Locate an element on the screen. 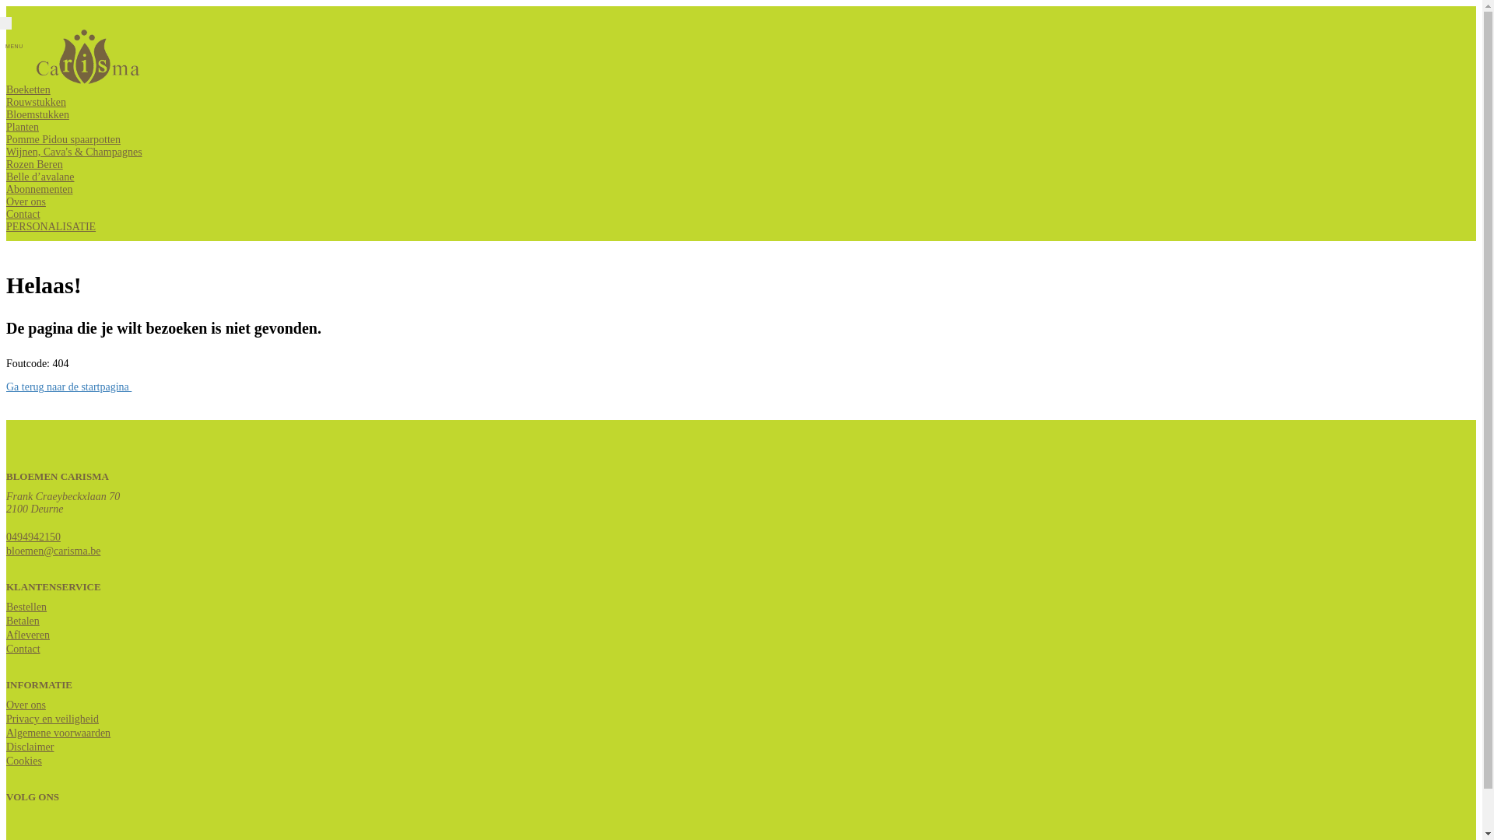 The height and width of the screenshot is (840, 1494). Boeketten is located at coordinates (28, 90).